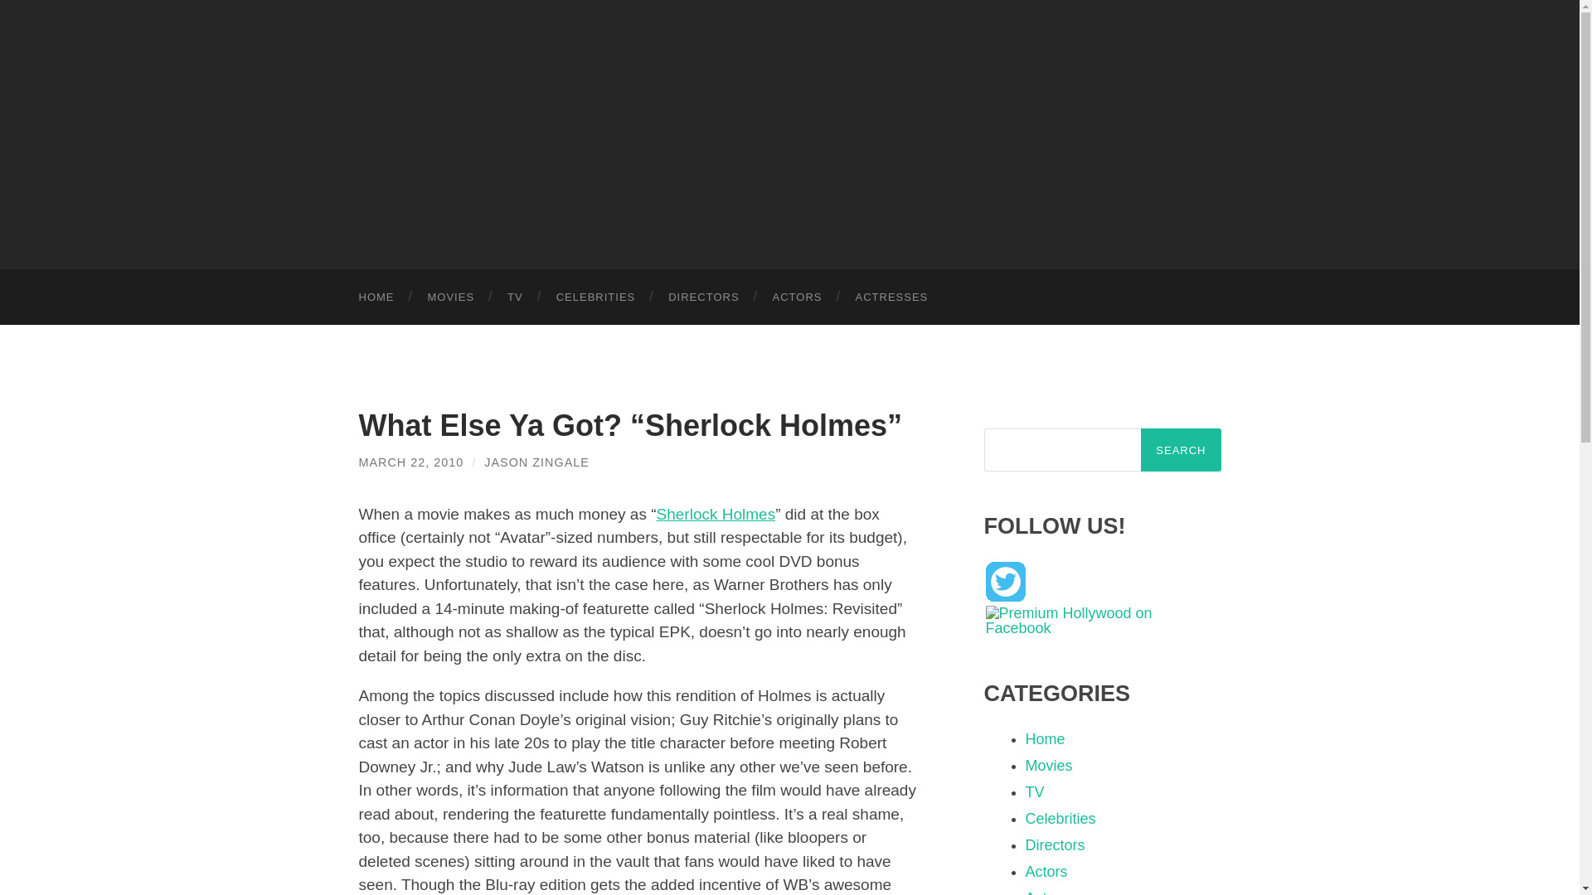 The width and height of the screenshot is (1592, 895). I want to click on CELEBRITIES, so click(595, 297).